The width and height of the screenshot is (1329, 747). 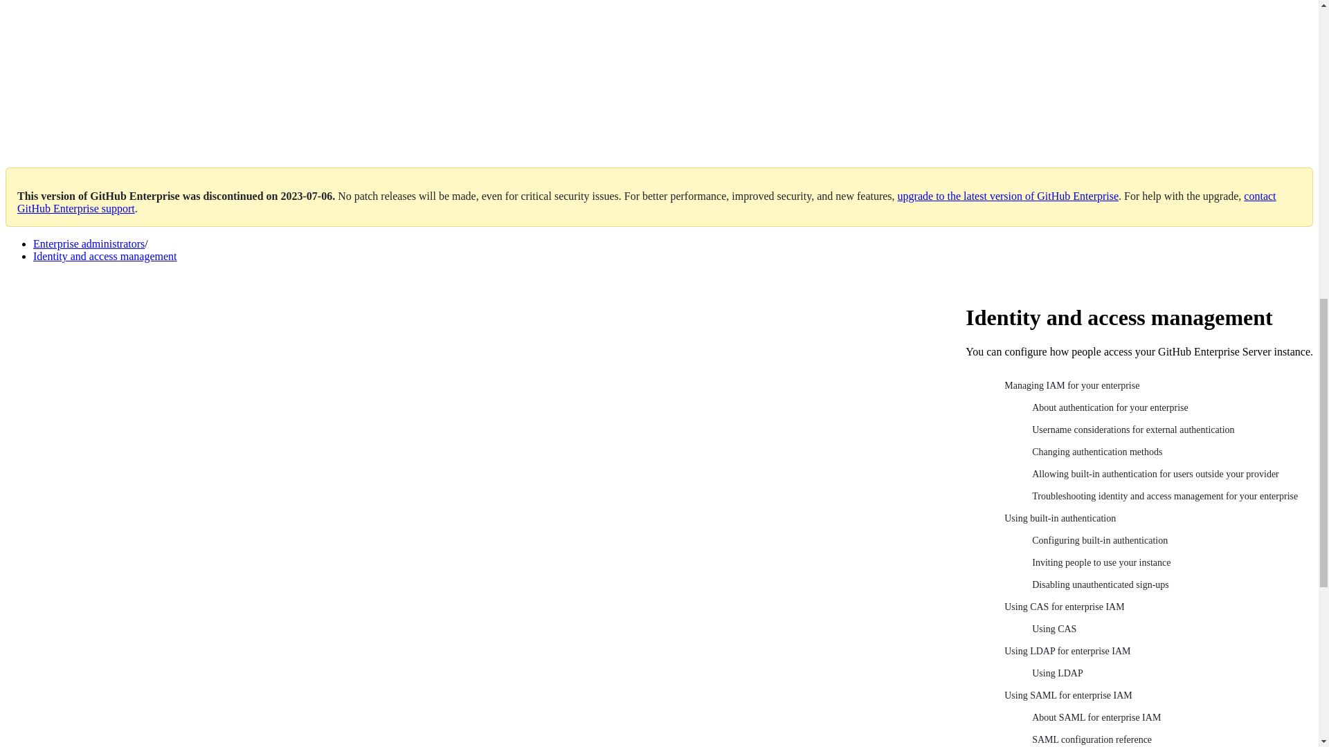 I want to click on SAML configuration reference, so click(x=1167, y=738).